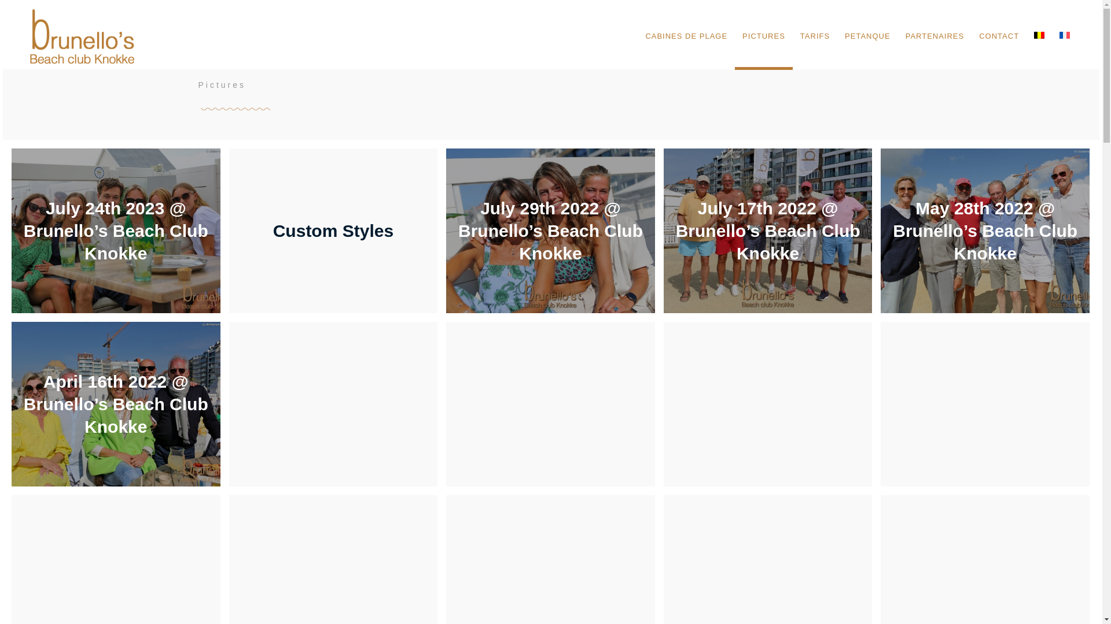  Describe the element at coordinates (83, 36) in the screenshot. I see `logo-goud` at that location.